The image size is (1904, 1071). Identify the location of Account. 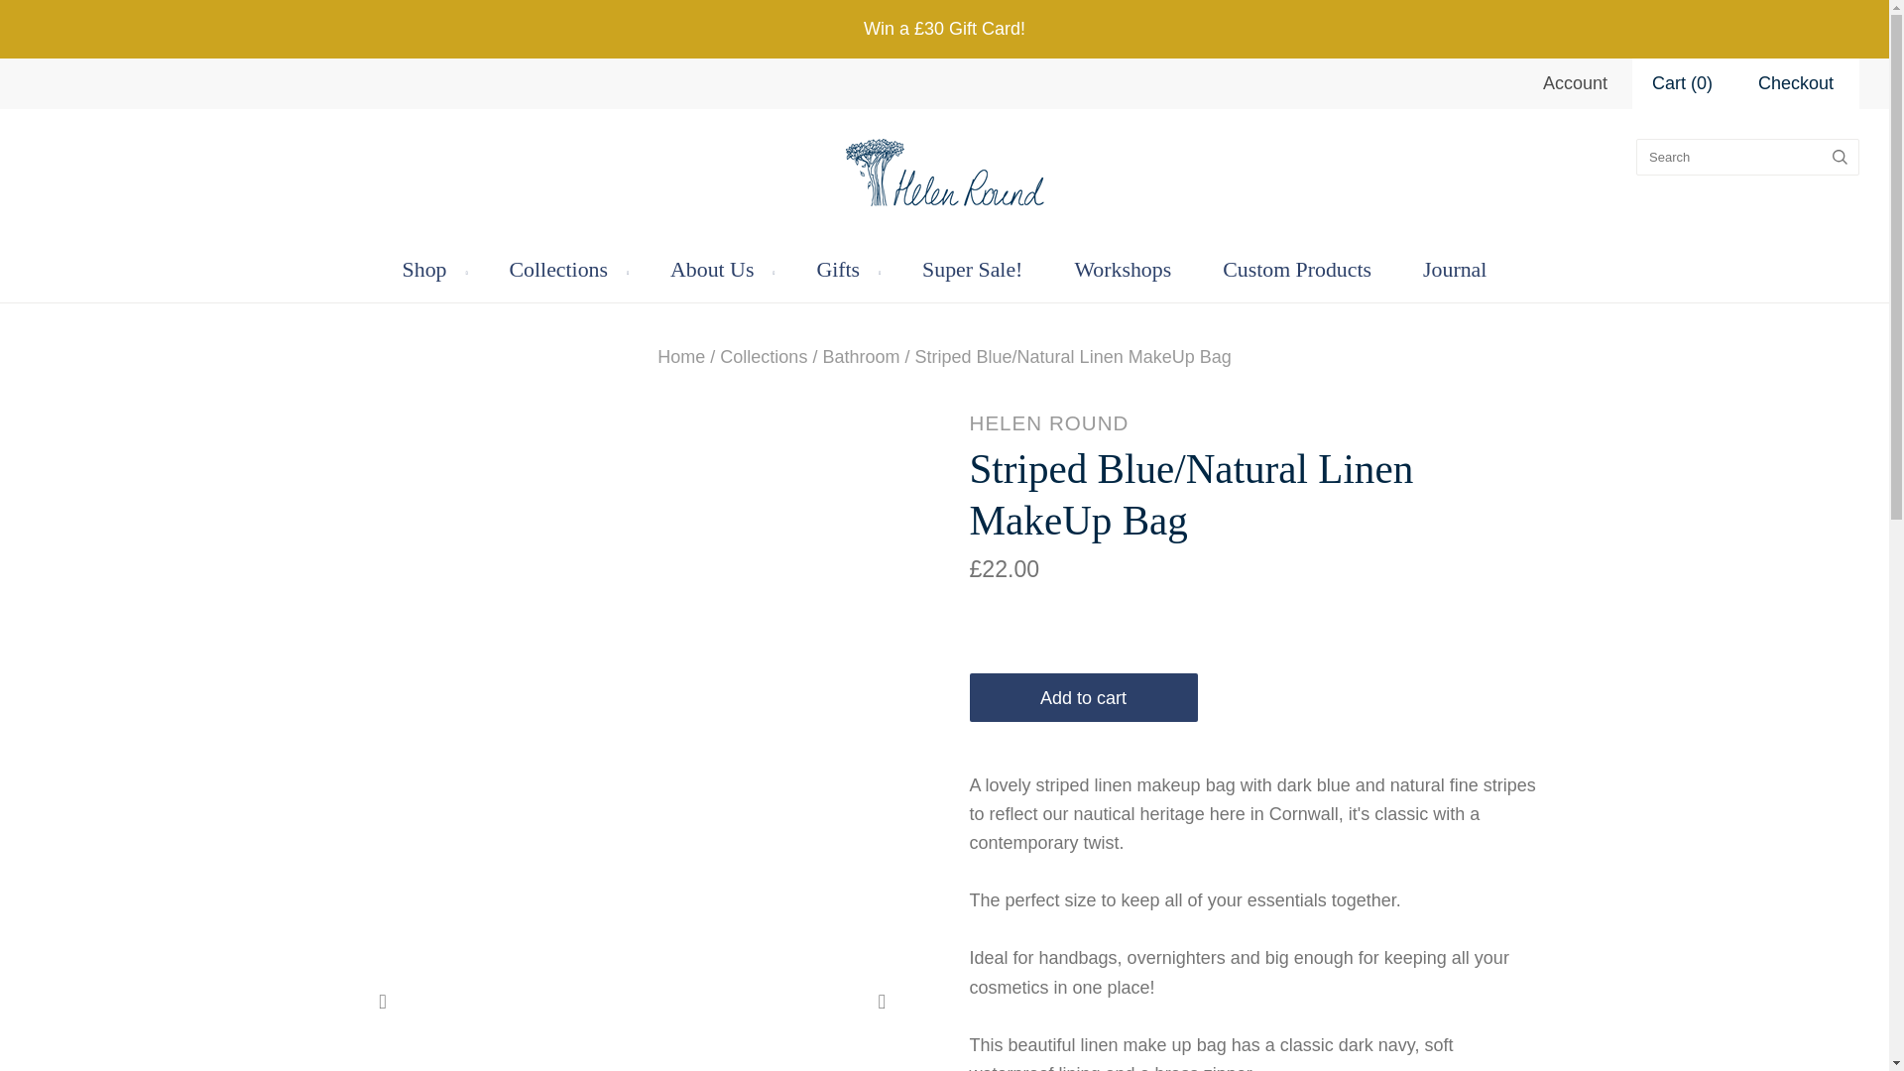
(1575, 83).